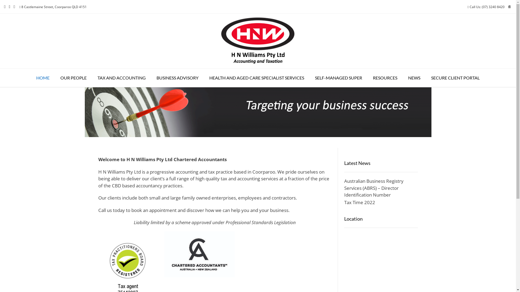 This screenshot has height=292, width=520. What do you see at coordinates (74, 78) in the screenshot?
I see `OUR PEOPLE` at bounding box center [74, 78].